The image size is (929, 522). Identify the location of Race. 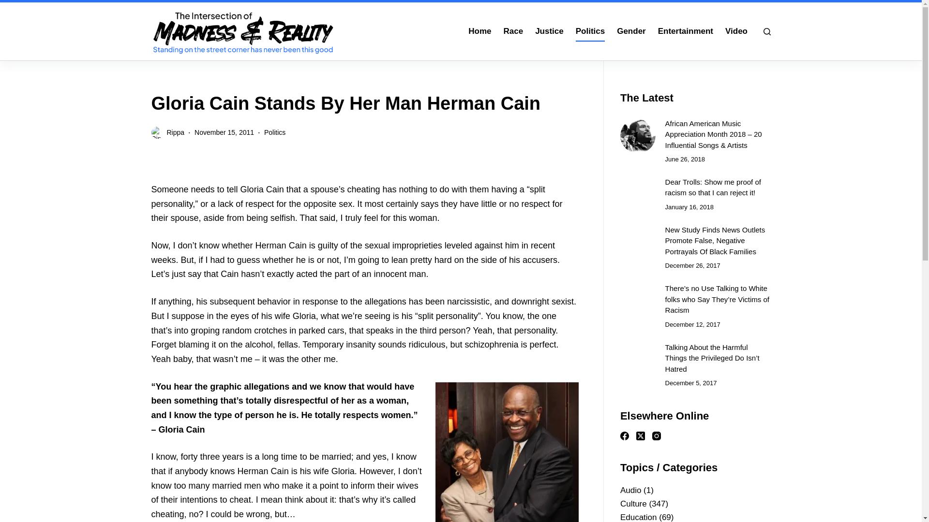
(513, 31).